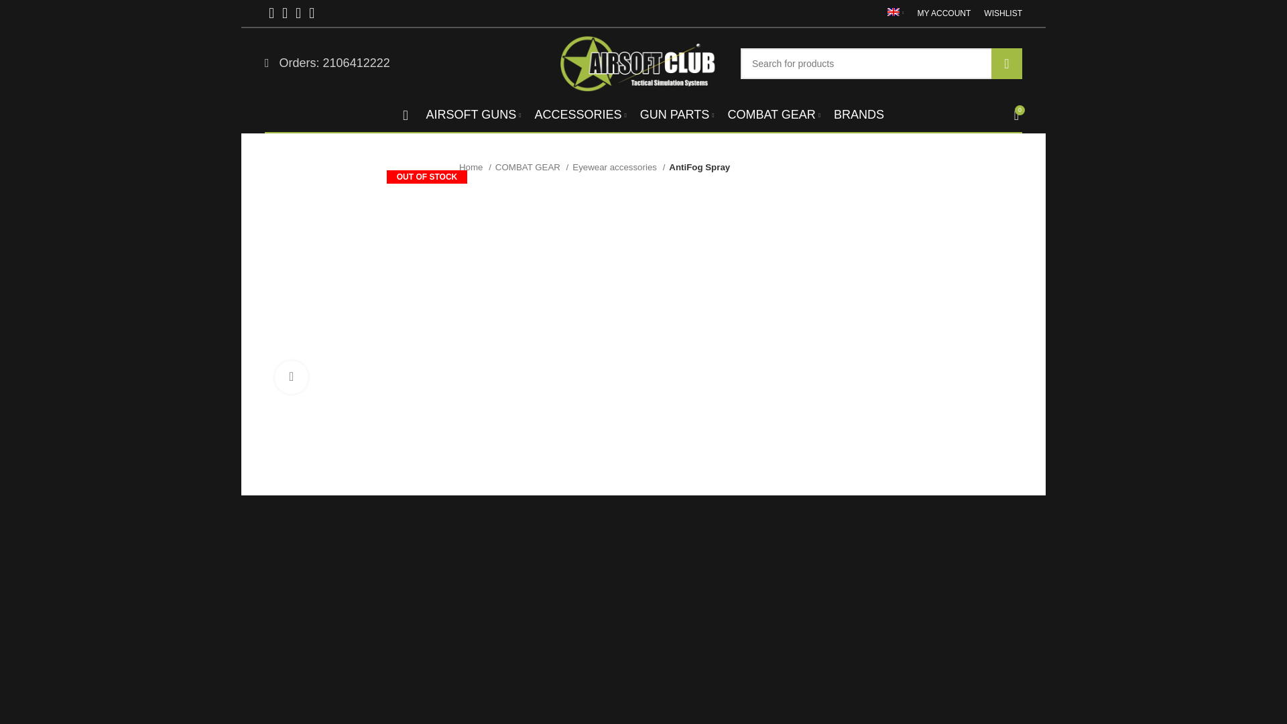 This screenshot has width=1287, height=724. Describe the element at coordinates (473, 115) in the screenshot. I see `AIRSOFT GUNS` at that location.